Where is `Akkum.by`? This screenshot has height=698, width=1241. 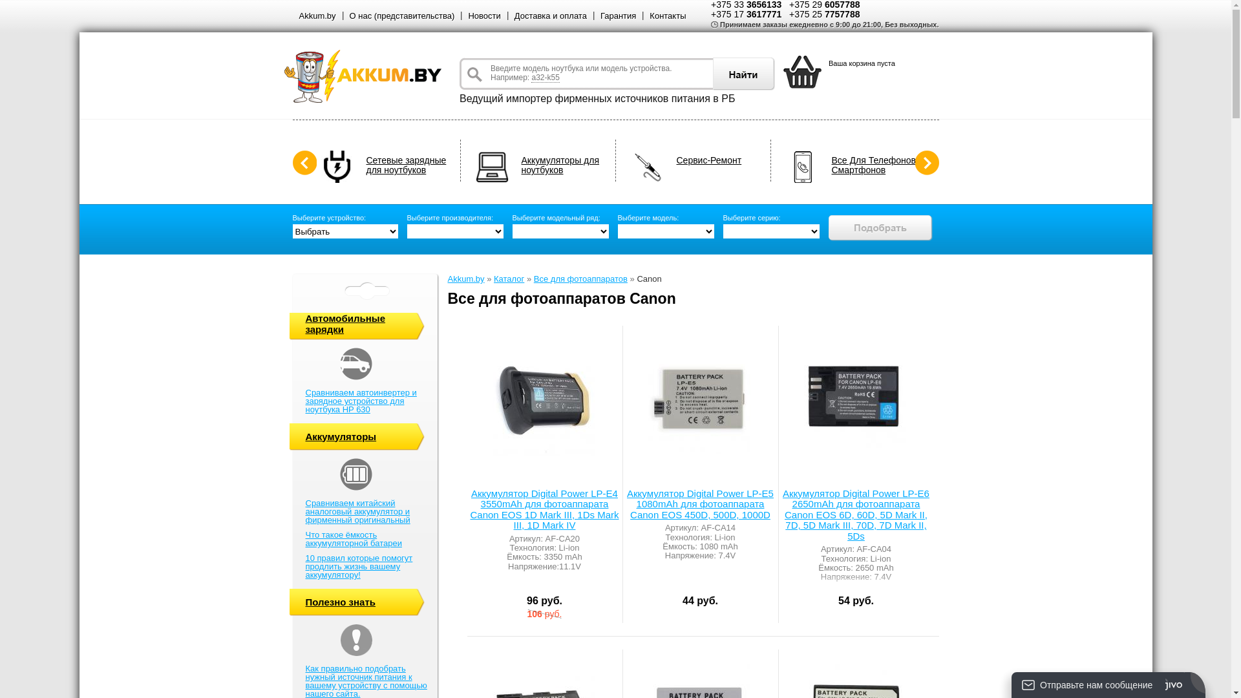 Akkum.by is located at coordinates (465, 279).